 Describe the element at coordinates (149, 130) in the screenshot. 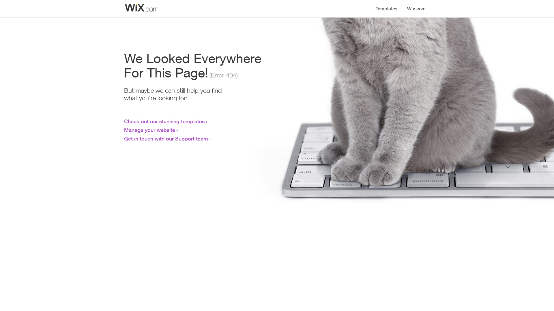

I see `Manage your website` at that location.